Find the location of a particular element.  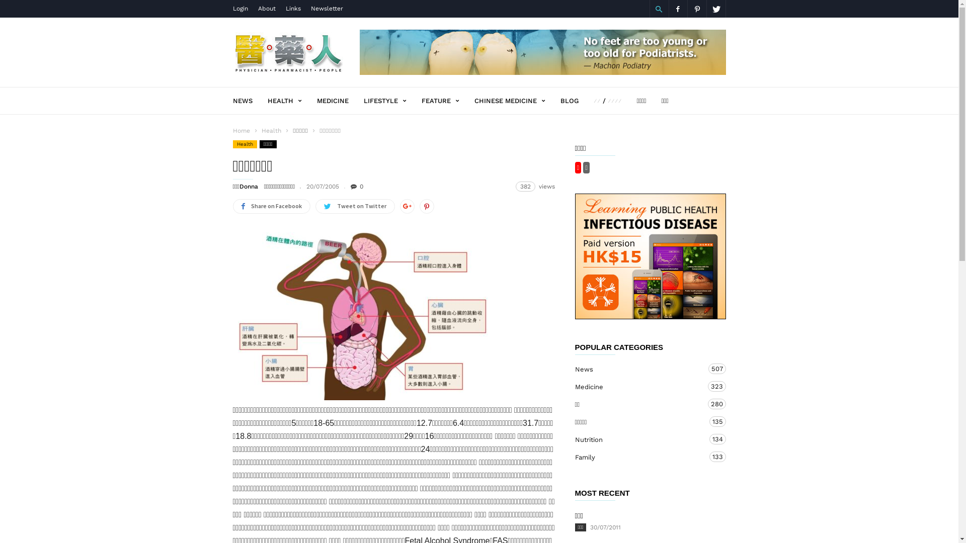

Family
133 is located at coordinates (640, 458).